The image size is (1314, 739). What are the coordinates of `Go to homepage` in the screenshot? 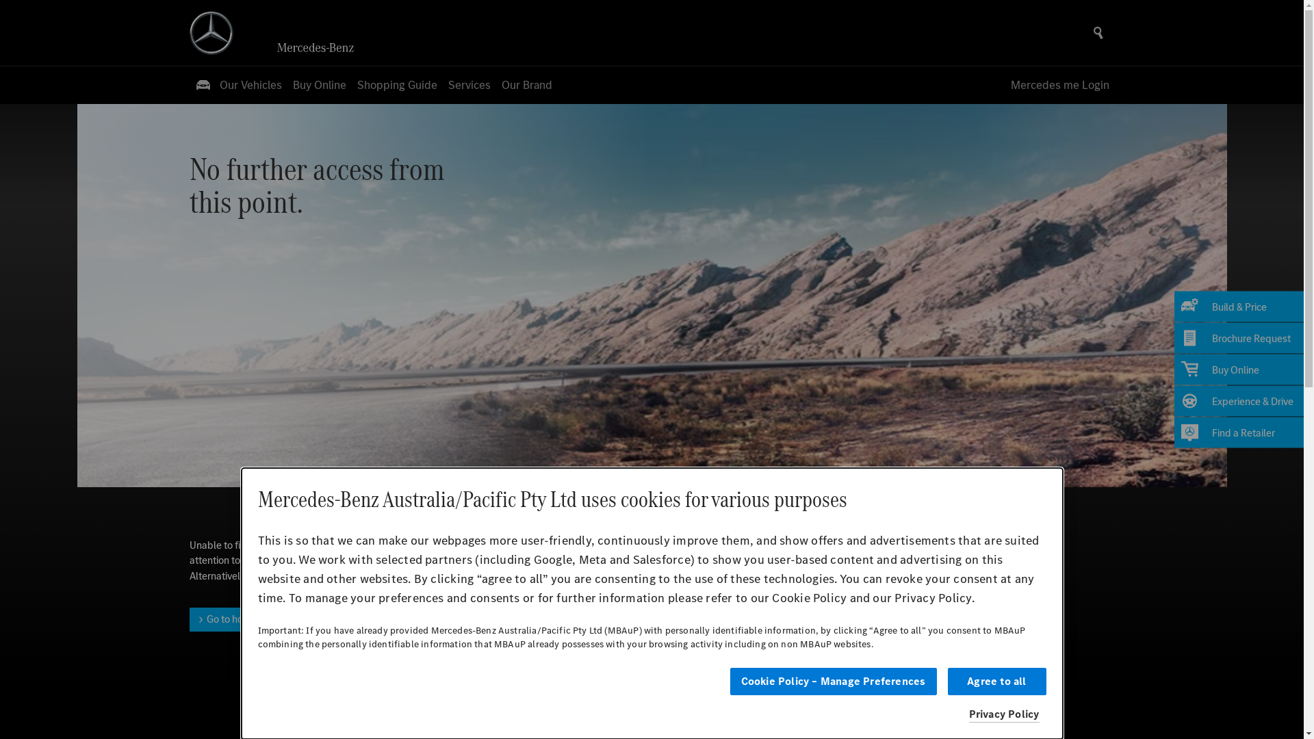 It's located at (238, 620).